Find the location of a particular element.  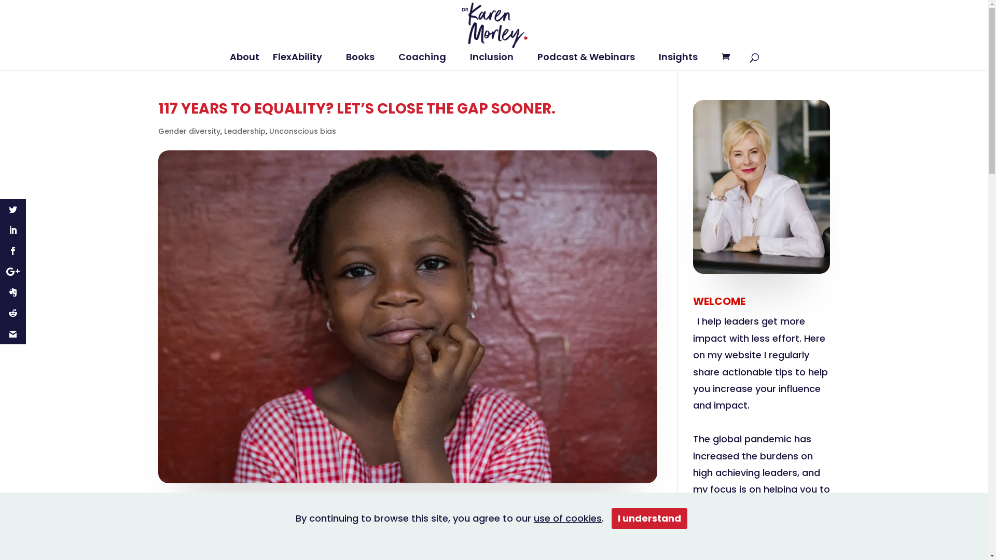

Unconscious bias is located at coordinates (302, 131).